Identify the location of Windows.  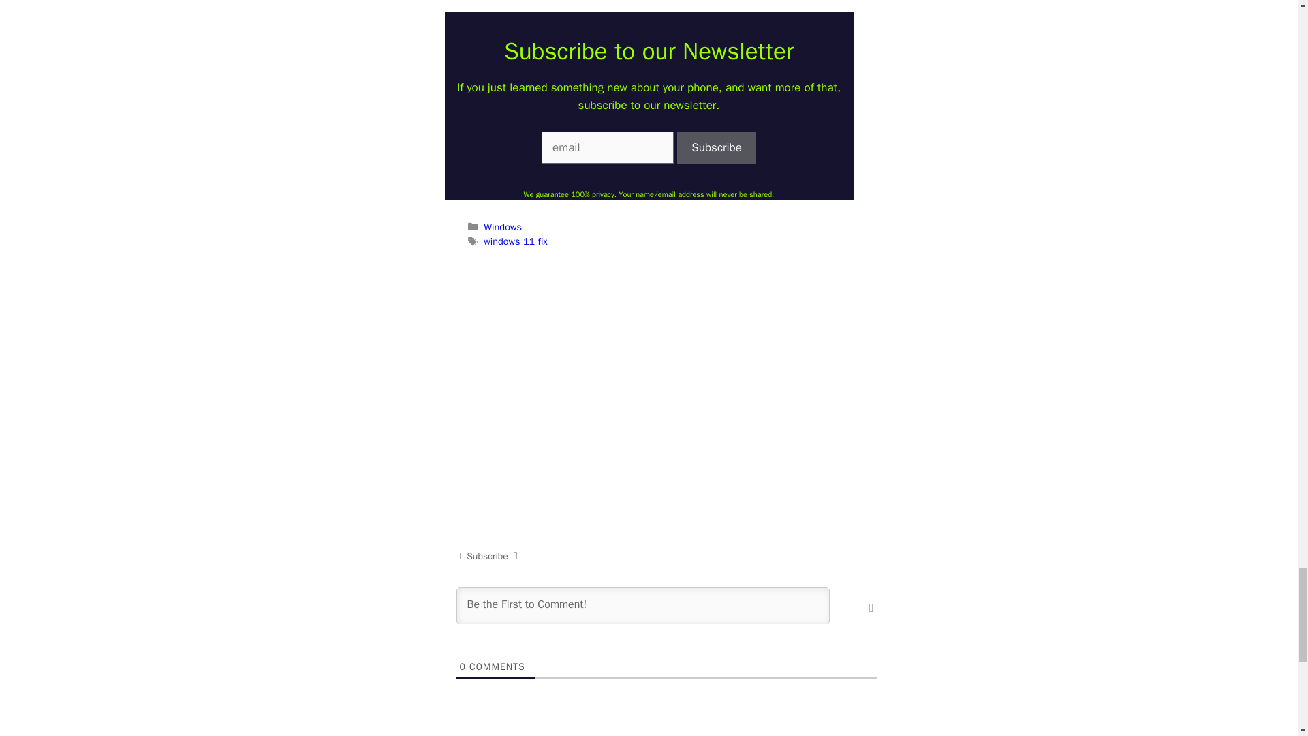
(503, 227).